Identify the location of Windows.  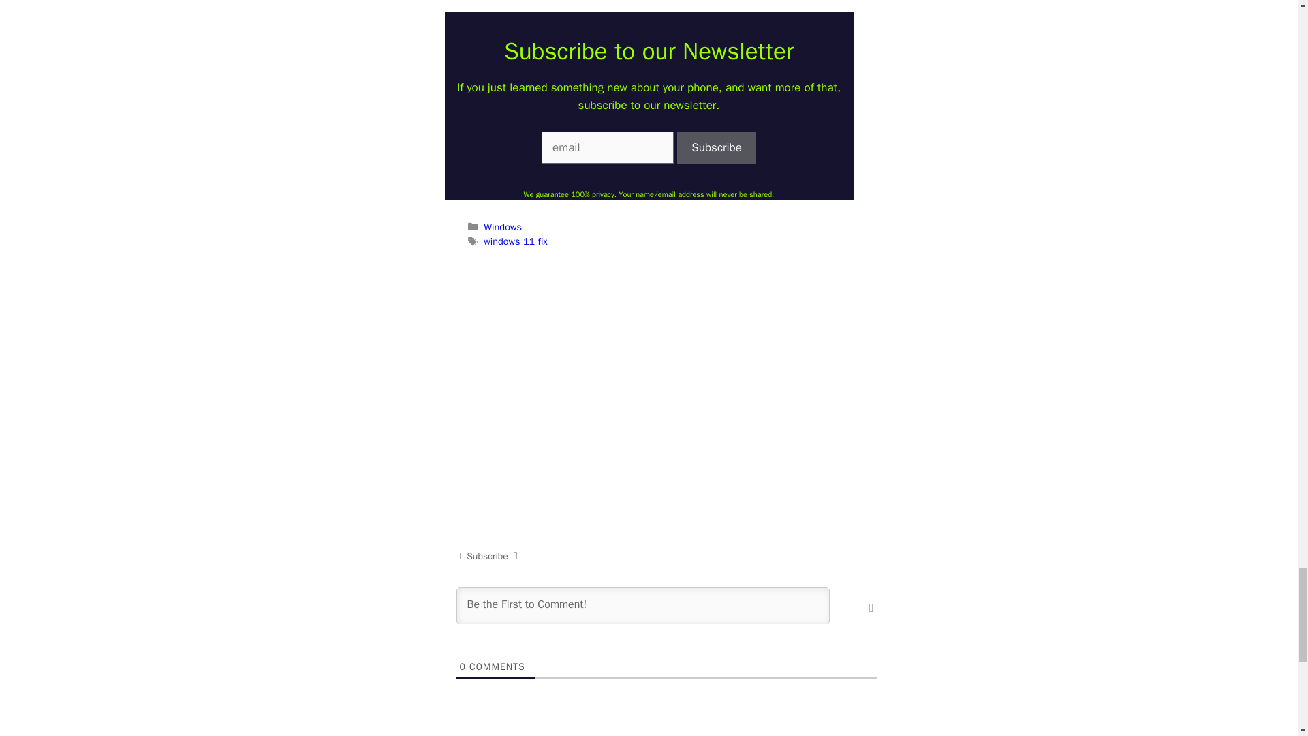
(503, 227).